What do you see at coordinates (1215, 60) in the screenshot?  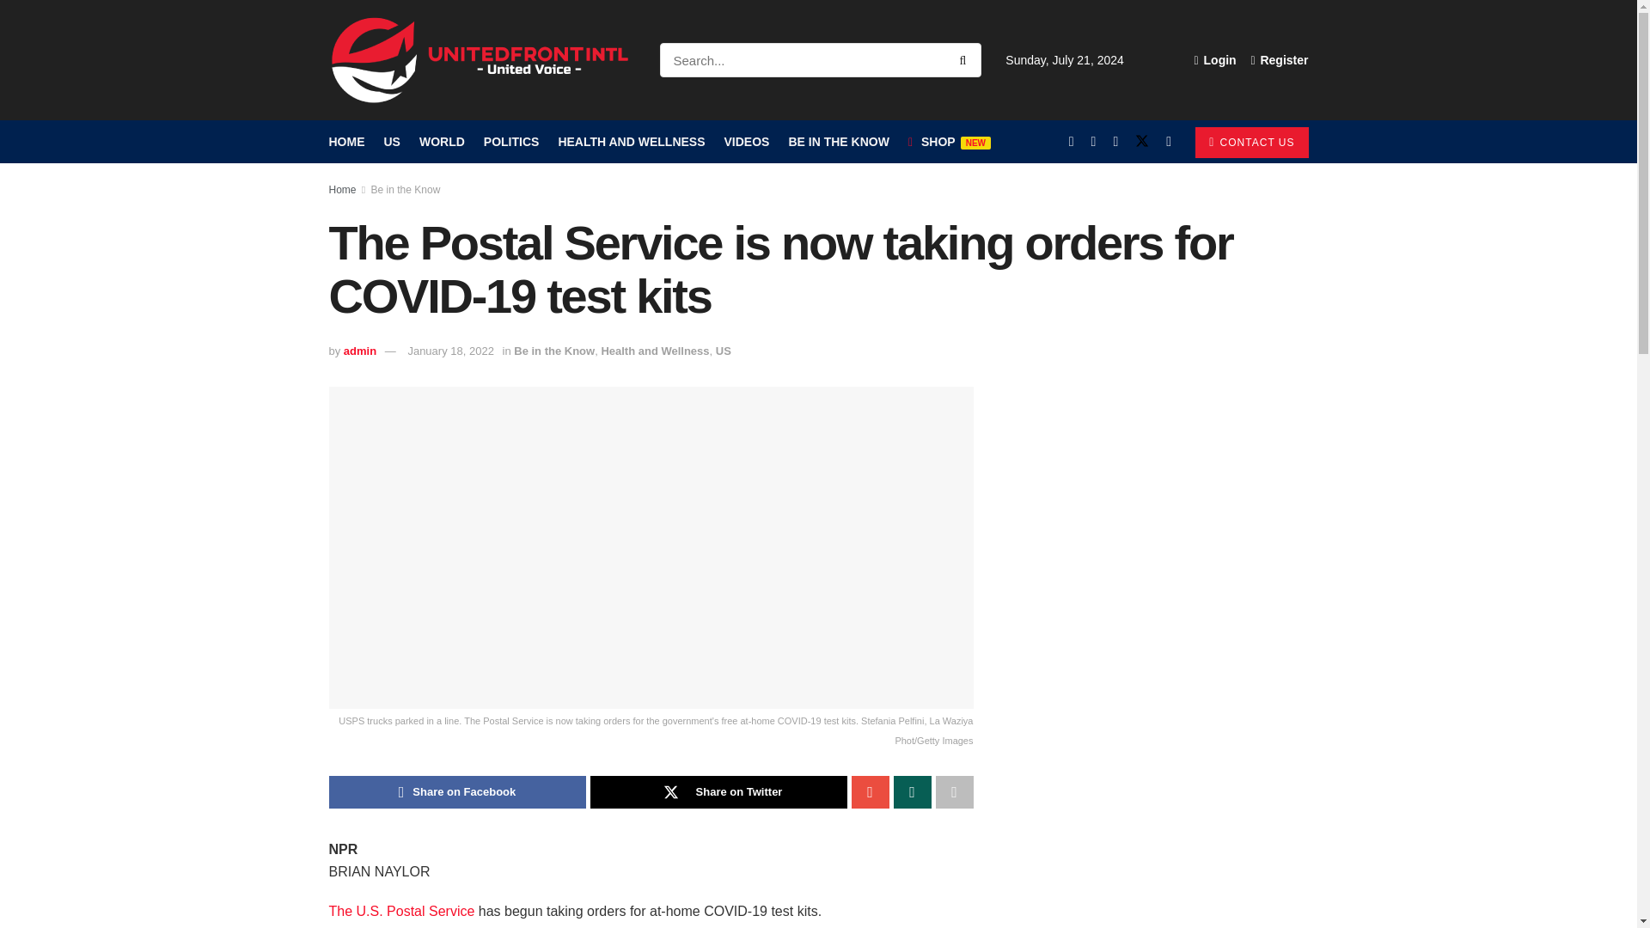 I see `Login` at bounding box center [1215, 60].